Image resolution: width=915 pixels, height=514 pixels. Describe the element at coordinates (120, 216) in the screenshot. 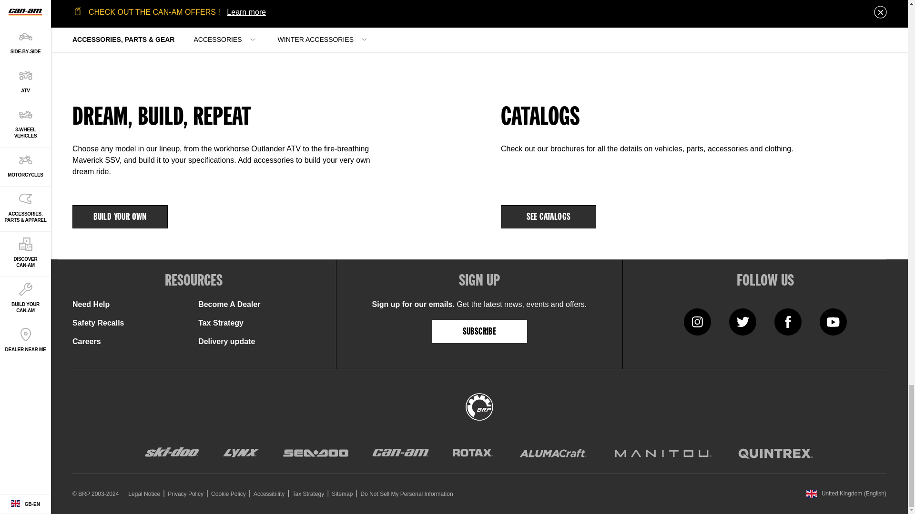

I see `BUILD YOUR OWN` at that location.